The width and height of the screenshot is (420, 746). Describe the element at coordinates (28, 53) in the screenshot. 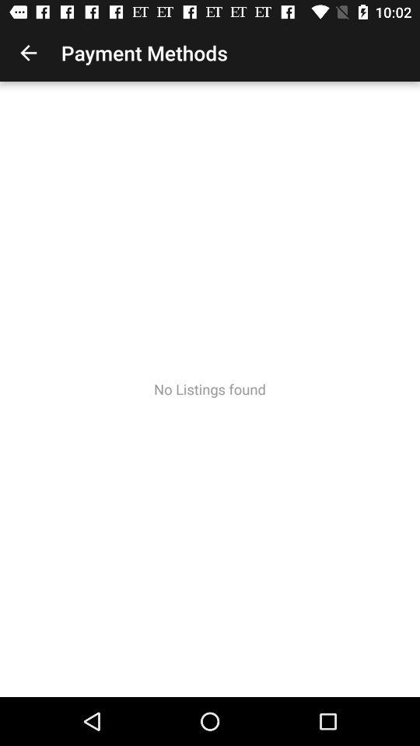

I see `click icon above no listings found item` at that location.